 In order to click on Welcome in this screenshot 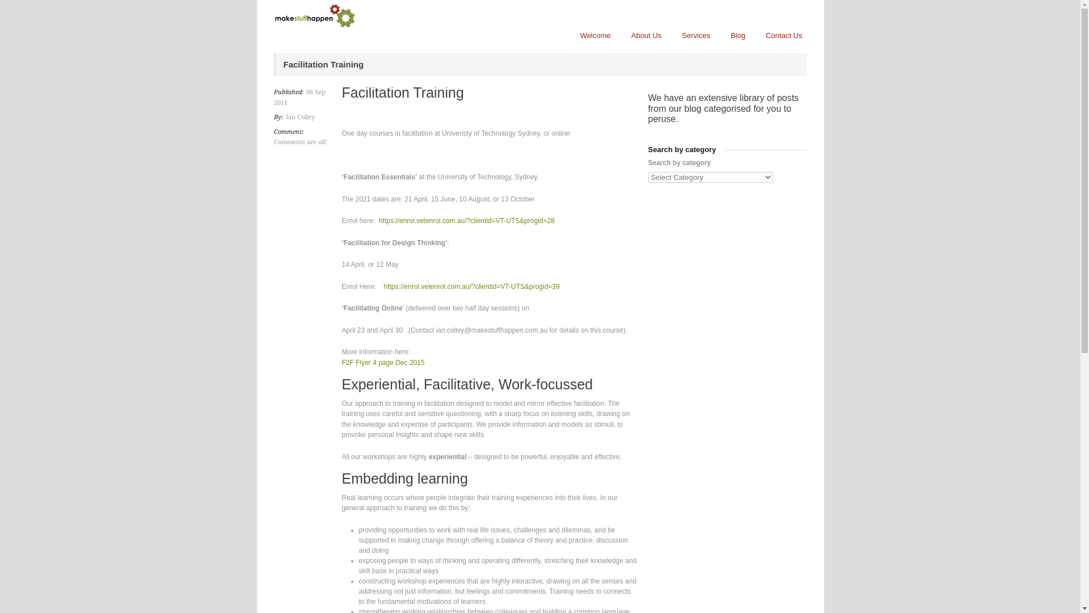, I will do `click(596, 36)`.